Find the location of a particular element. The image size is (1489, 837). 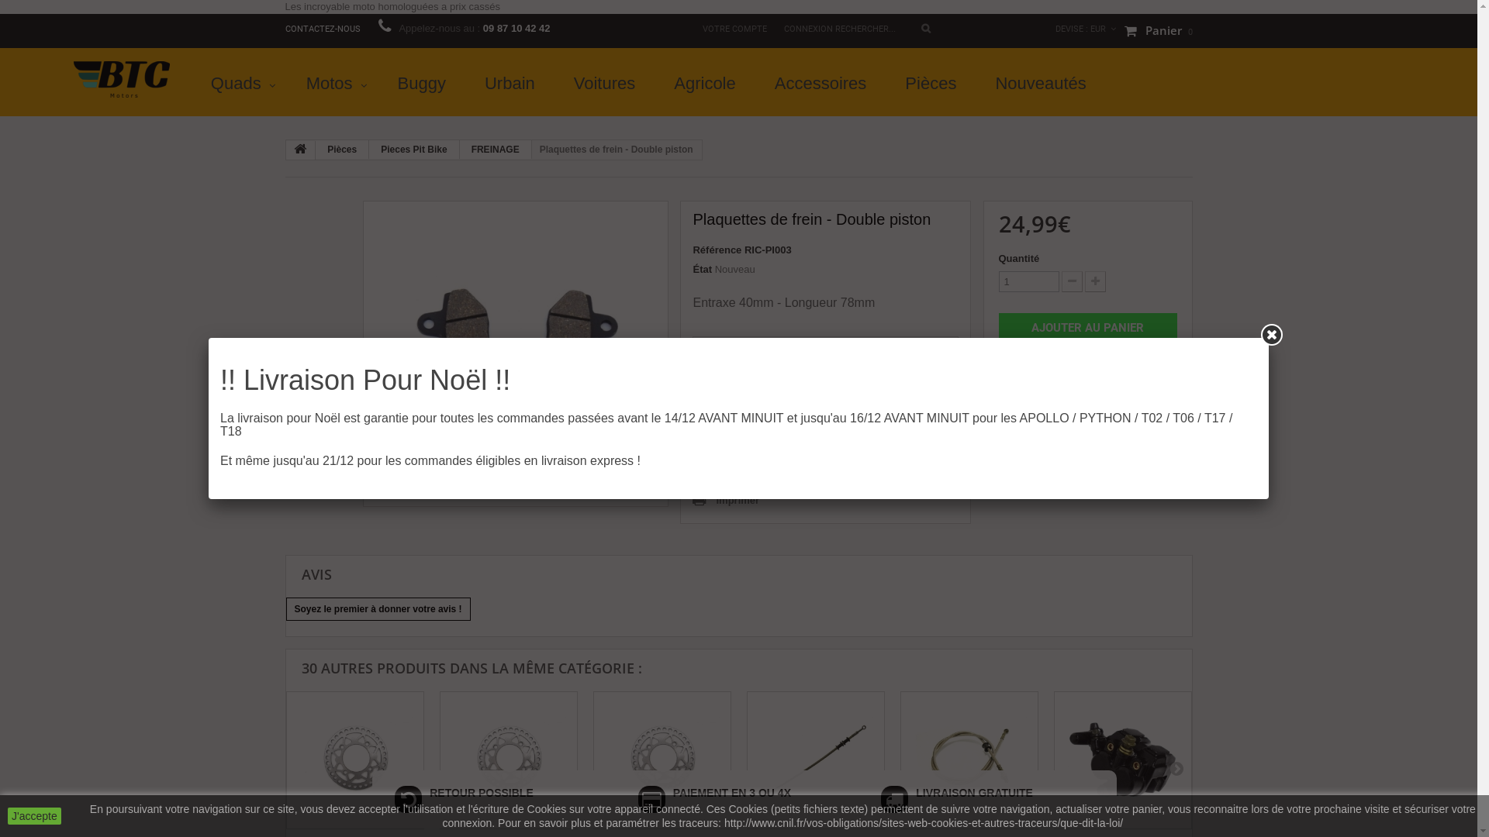

Buggy is located at coordinates (426, 84).